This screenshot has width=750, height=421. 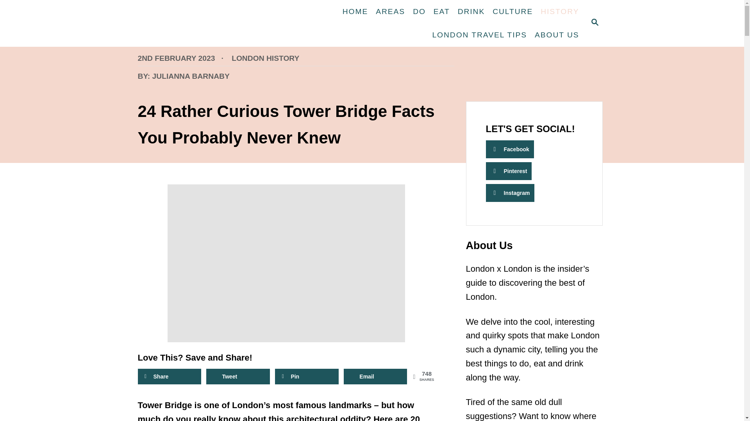 I want to click on JULIANNA BARNABY, so click(x=191, y=76).